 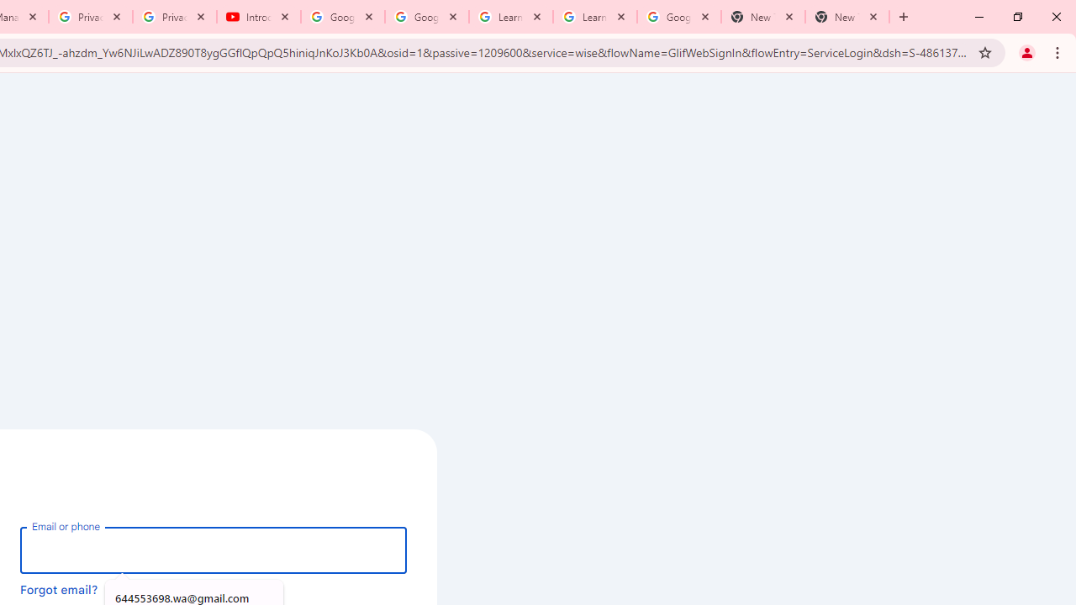 I want to click on New Tab, so click(x=762, y=17).